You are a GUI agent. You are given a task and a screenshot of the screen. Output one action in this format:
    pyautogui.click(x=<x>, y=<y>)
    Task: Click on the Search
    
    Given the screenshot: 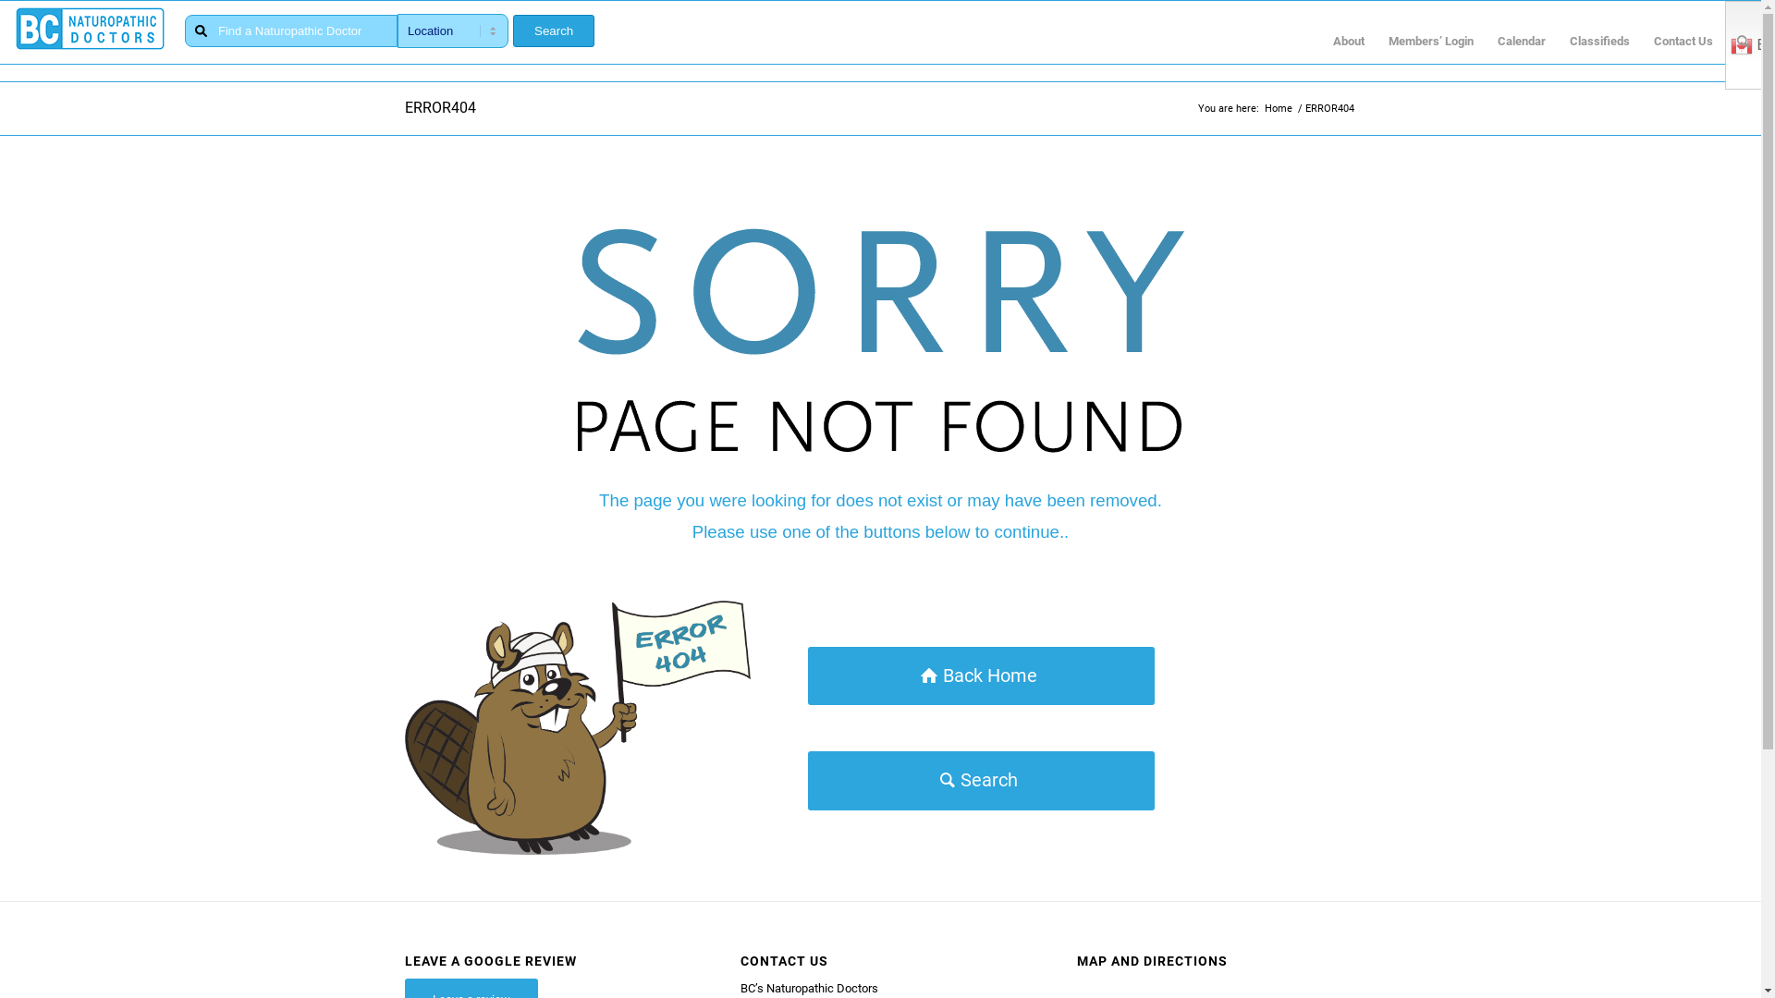 What is the action you would take?
    pyautogui.click(x=982, y=780)
    